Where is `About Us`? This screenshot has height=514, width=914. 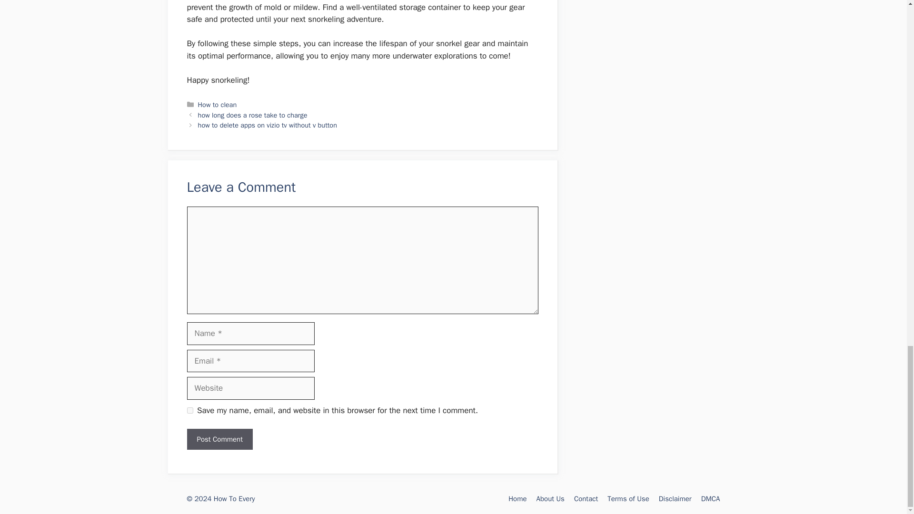 About Us is located at coordinates (550, 499).